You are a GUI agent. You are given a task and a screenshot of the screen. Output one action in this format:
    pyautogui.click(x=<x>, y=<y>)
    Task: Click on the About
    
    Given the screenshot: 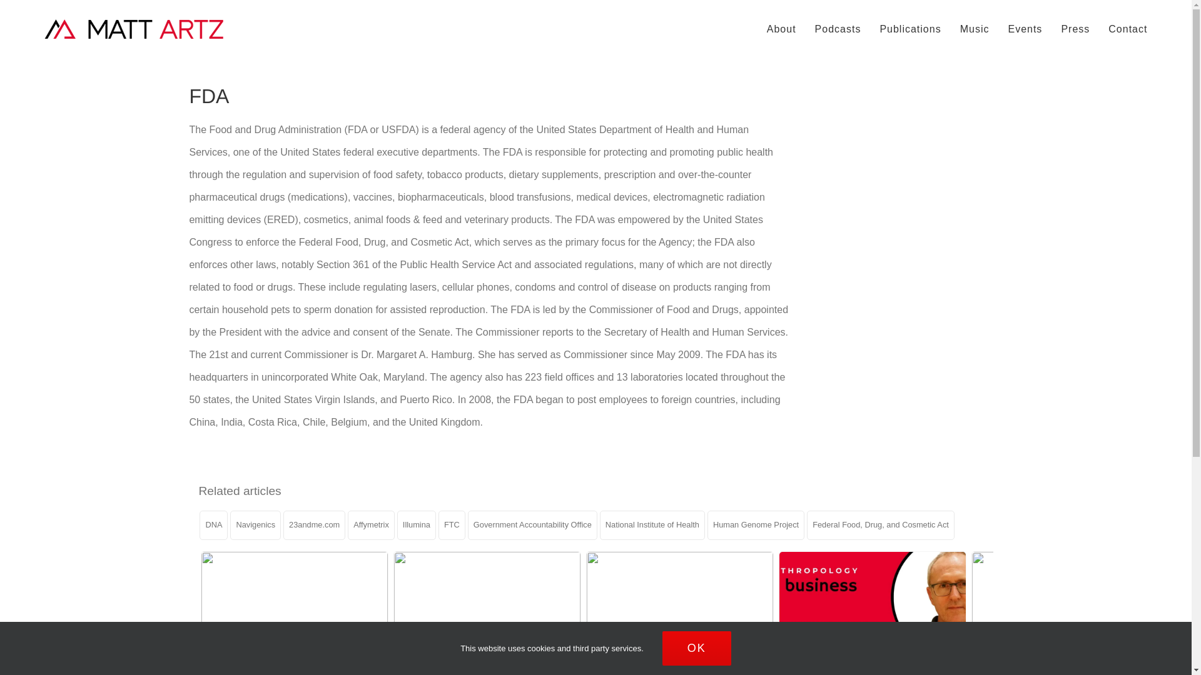 What is the action you would take?
    pyautogui.click(x=781, y=29)
    